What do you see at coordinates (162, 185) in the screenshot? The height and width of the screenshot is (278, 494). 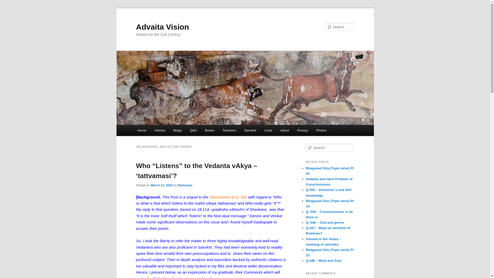 I see `March 11, 2024` at bounding box center [162, 185].